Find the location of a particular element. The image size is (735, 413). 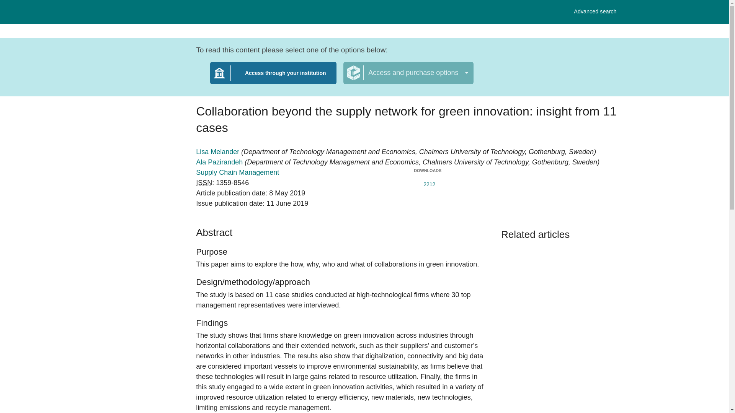

Supply Chain Management is located at coordinates (595, 11).